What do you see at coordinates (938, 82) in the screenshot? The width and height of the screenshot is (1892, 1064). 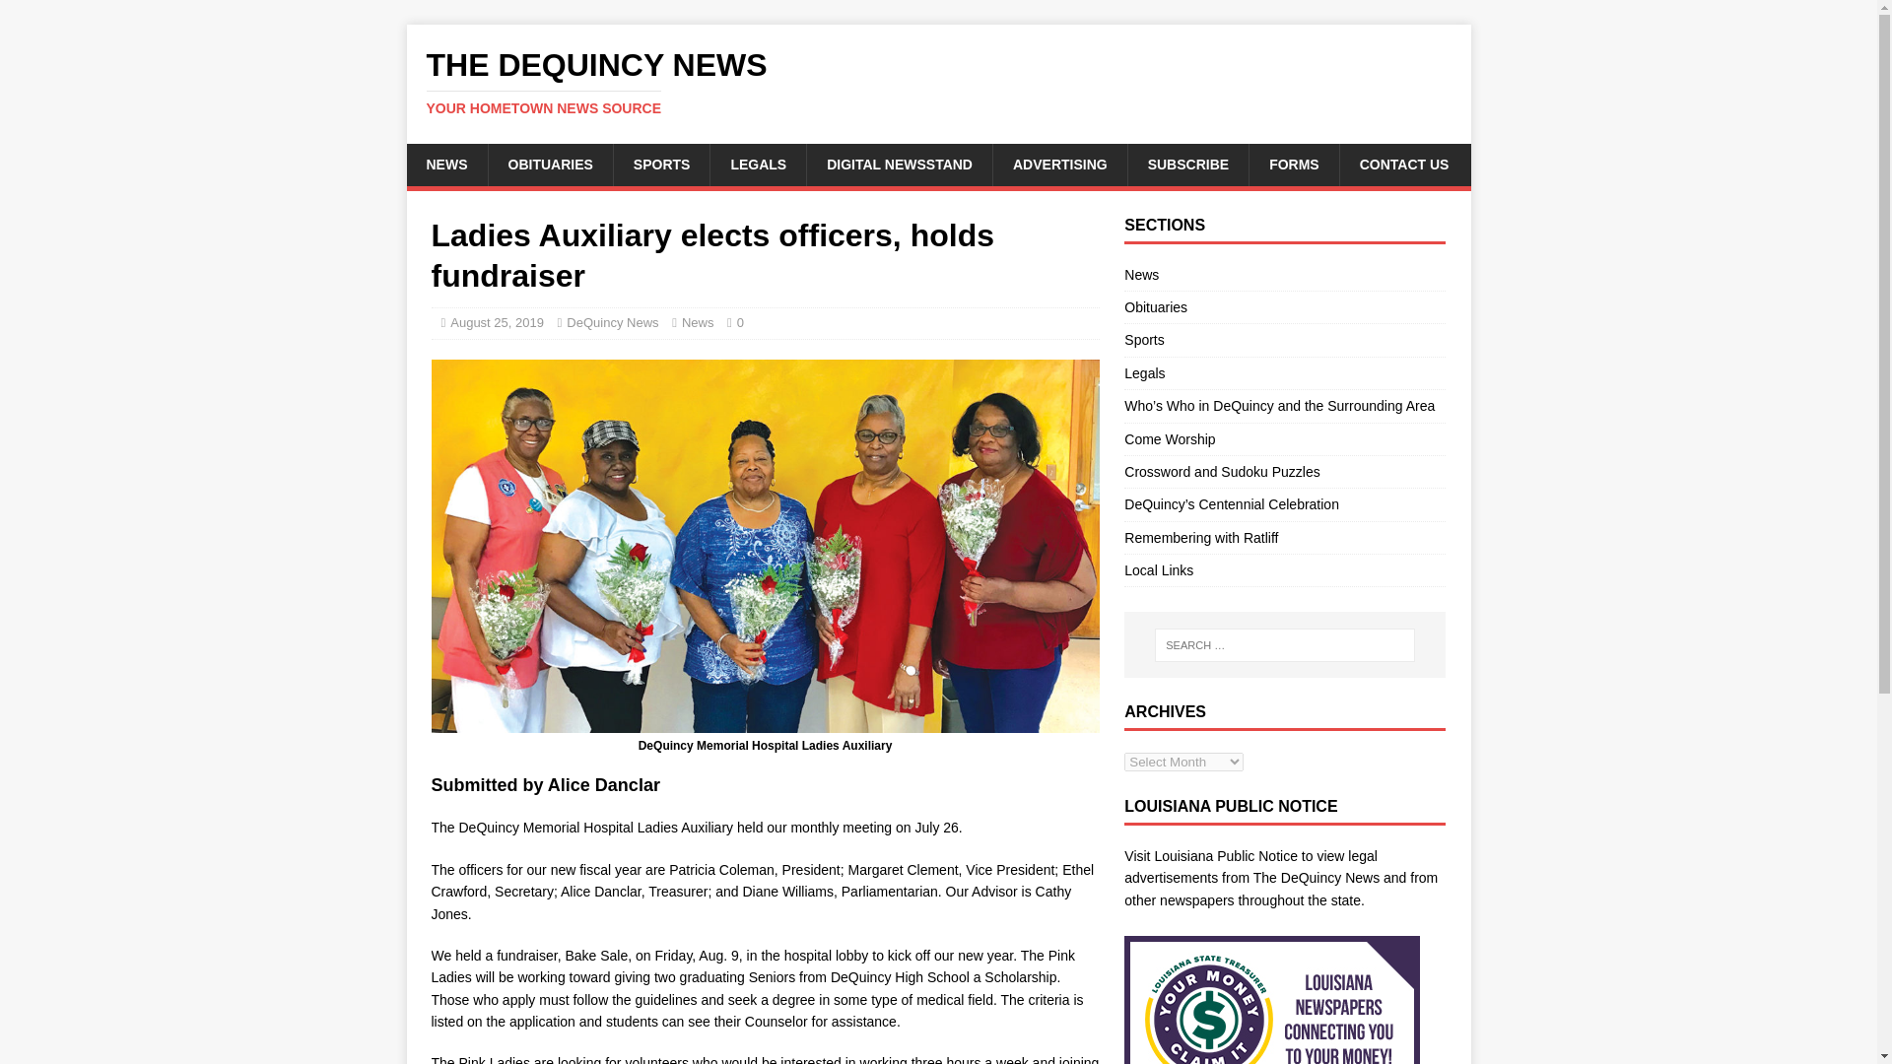 I see `The DeQuincy News` at bounding box center [938, 82].